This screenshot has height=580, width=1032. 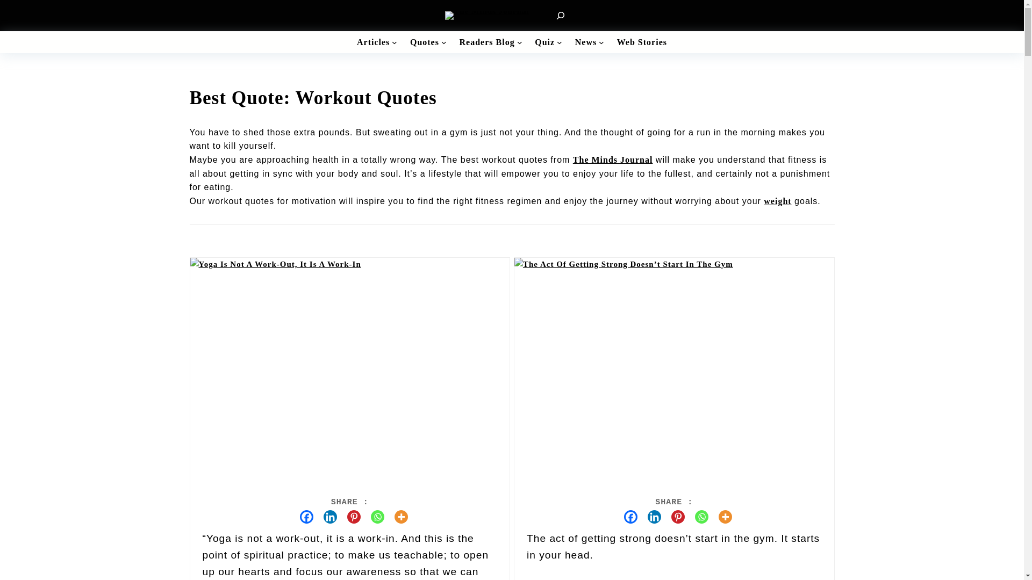 I want to click on Facebook, so click(x=627, y=517).